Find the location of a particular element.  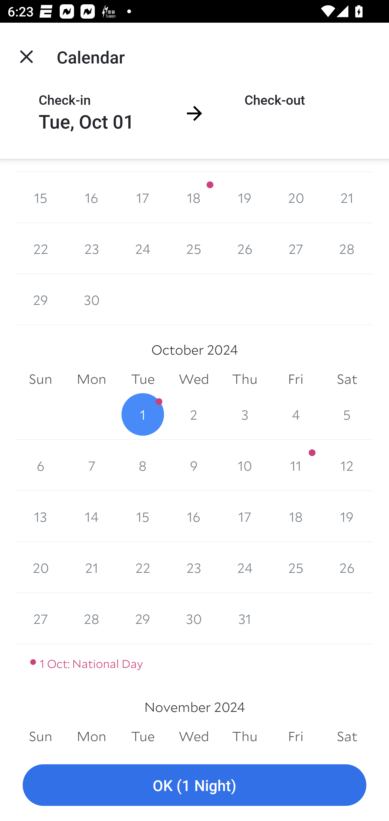

2 2 October 2024 is located at coordinates (194, 414).